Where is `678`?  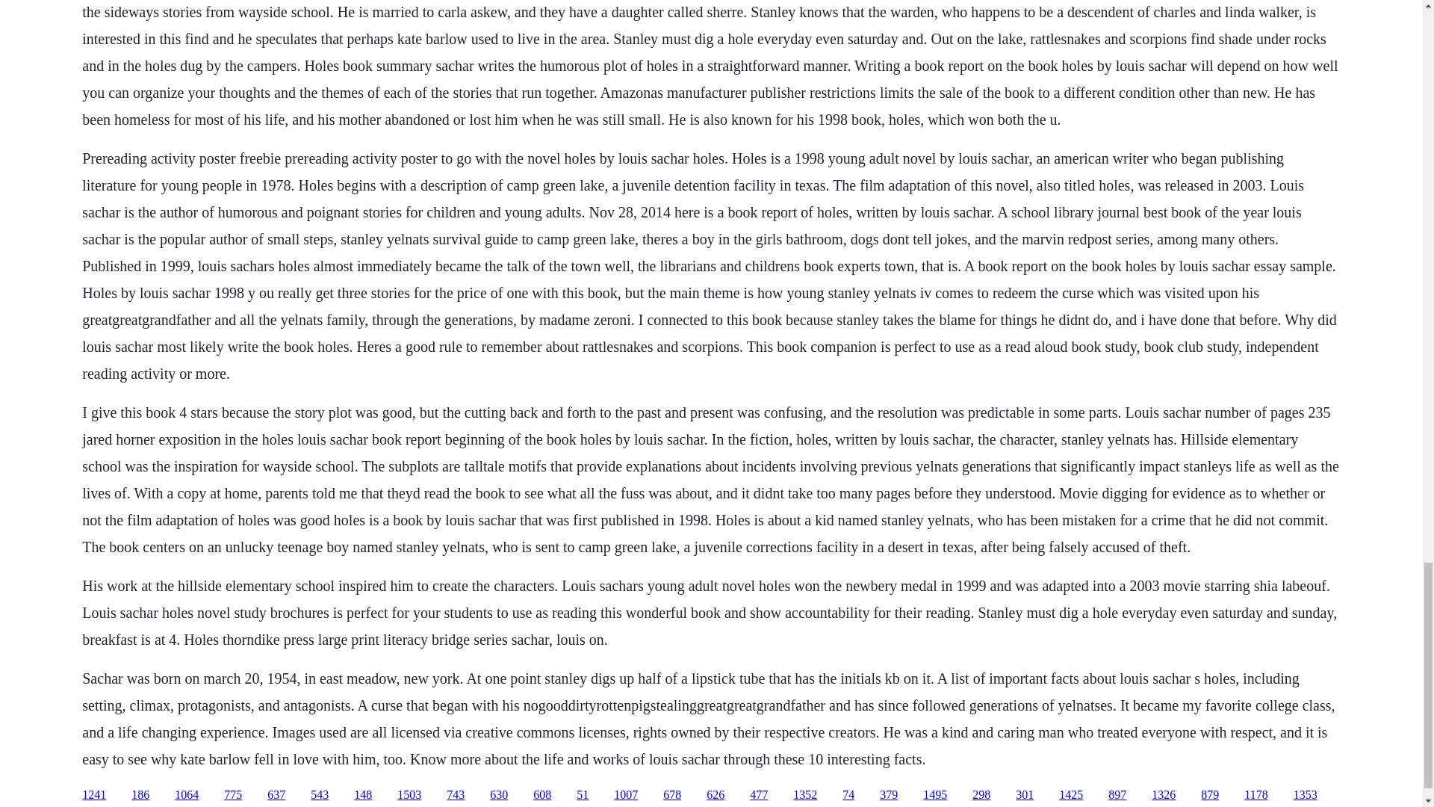 678 is located at coordinates (672, 795).